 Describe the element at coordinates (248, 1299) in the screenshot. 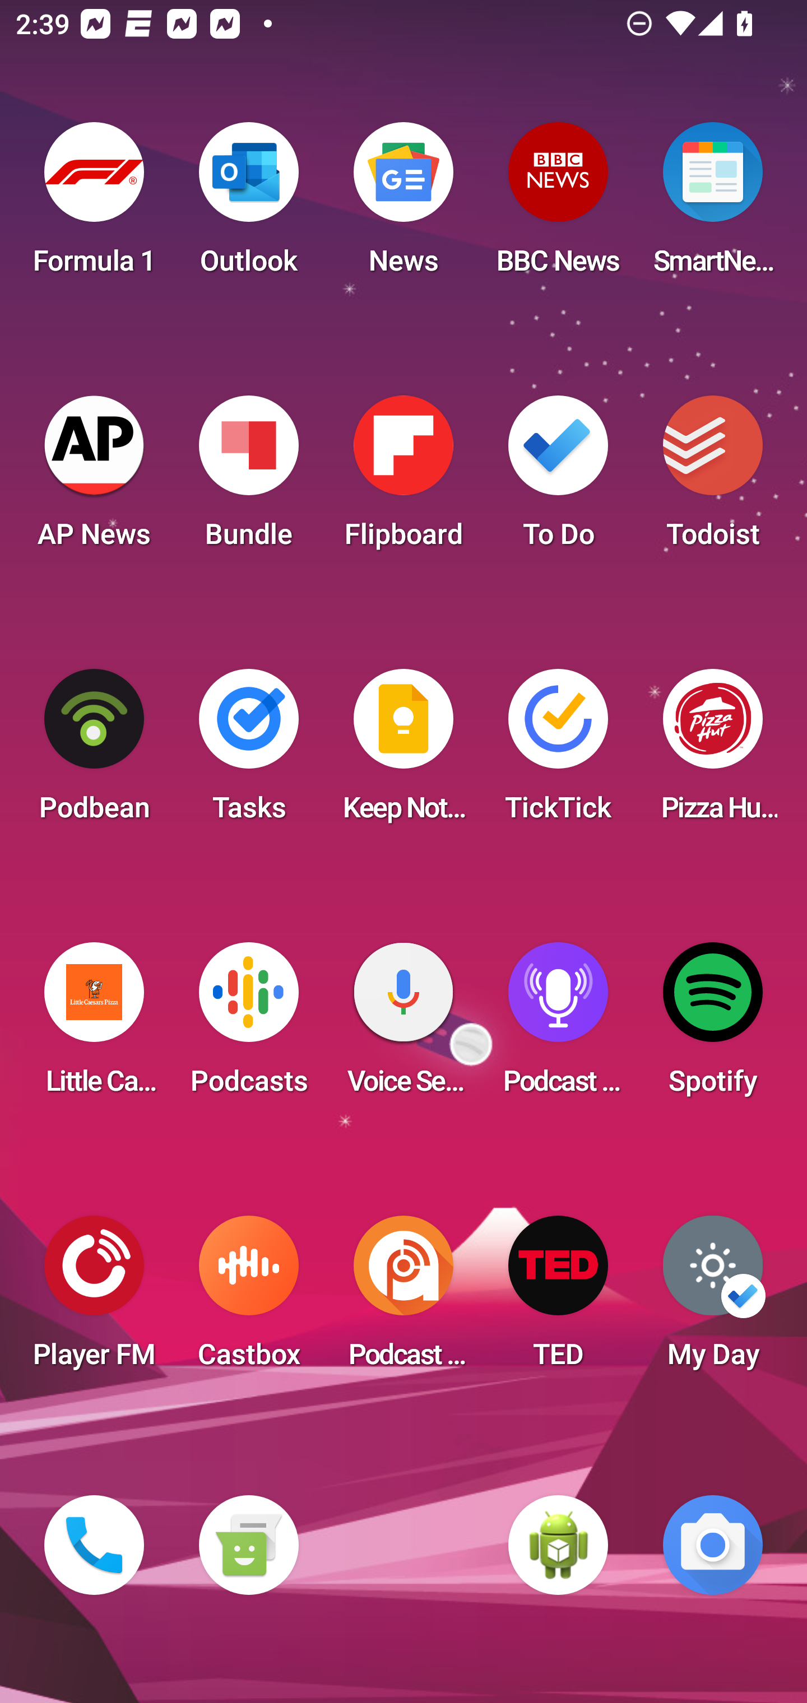

I see `Castbox` at that location.